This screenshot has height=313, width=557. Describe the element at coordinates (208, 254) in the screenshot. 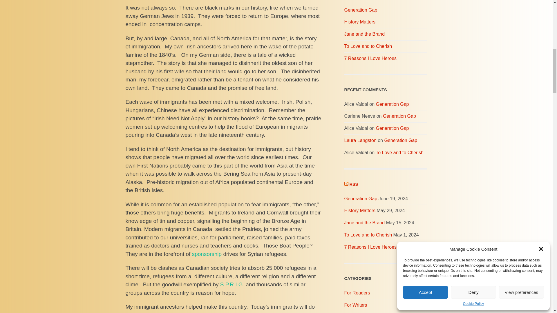

I see `sponsorship` at that location.